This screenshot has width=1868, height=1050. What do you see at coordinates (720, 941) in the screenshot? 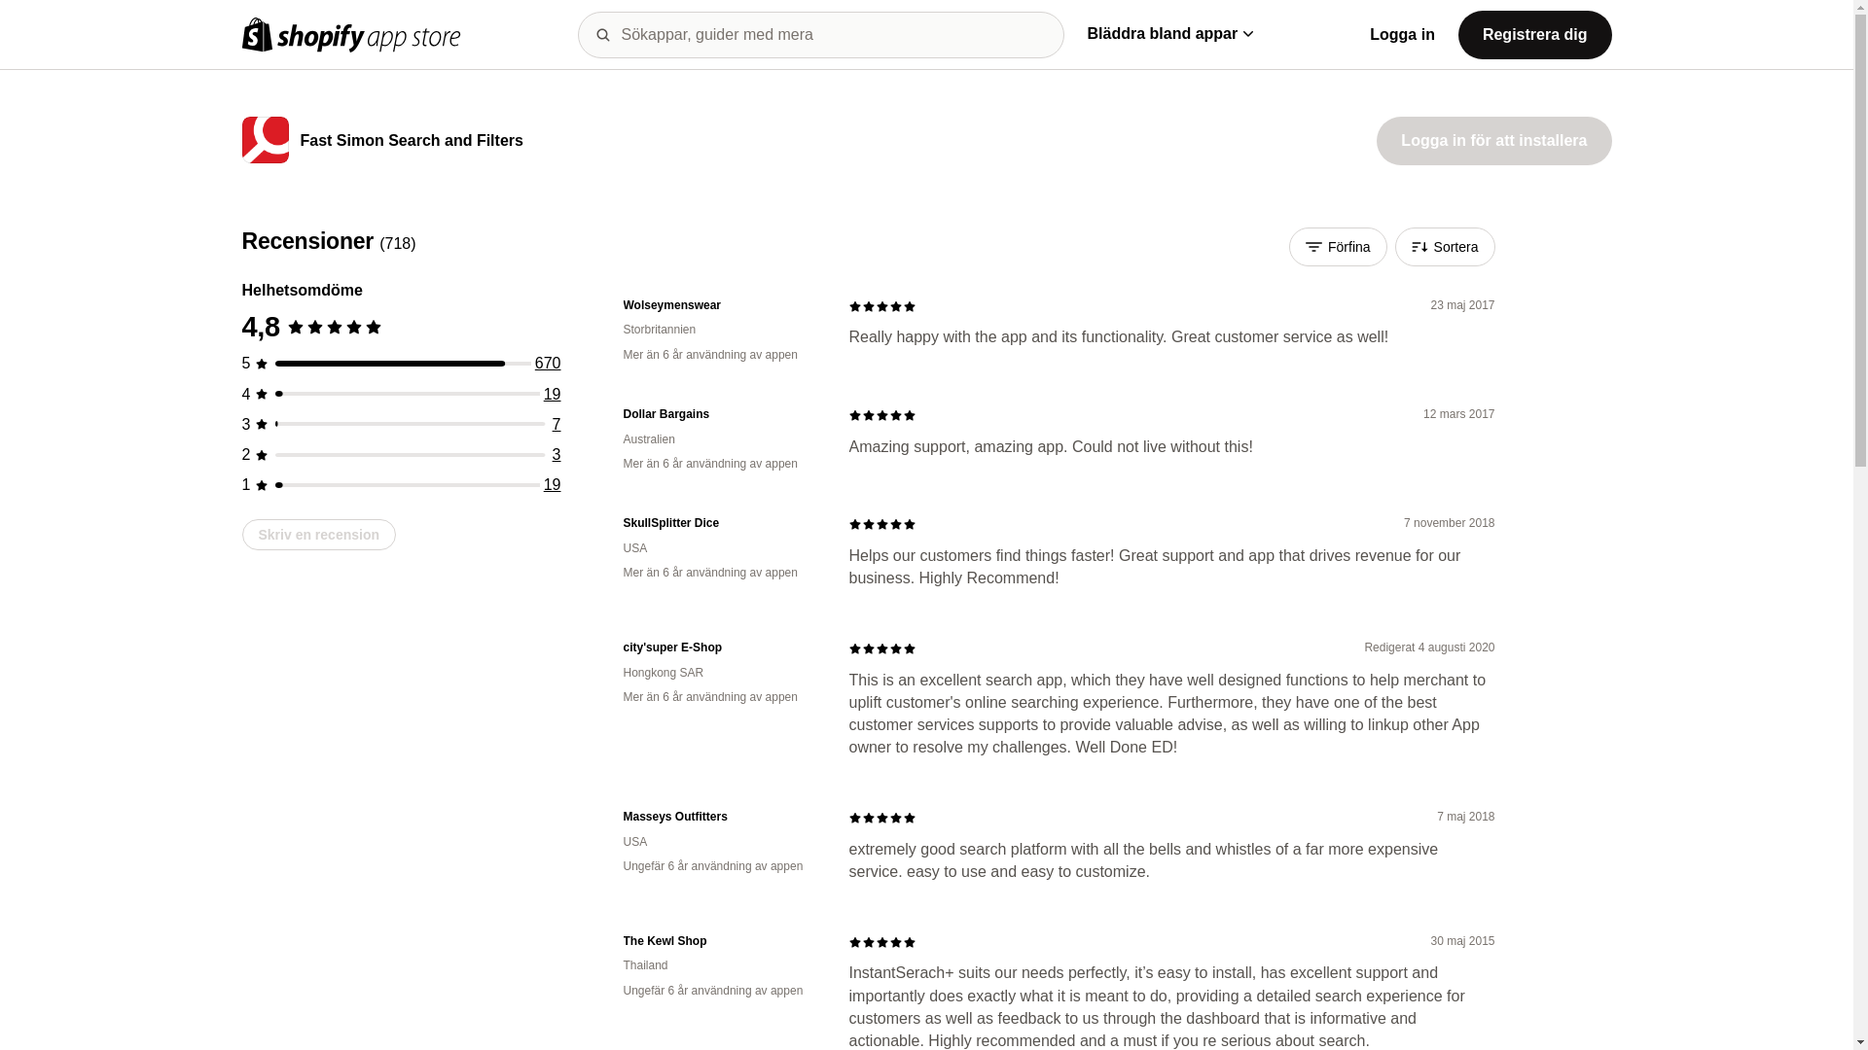
I see `The Kewl Shop` at bounding box center [720, 941].